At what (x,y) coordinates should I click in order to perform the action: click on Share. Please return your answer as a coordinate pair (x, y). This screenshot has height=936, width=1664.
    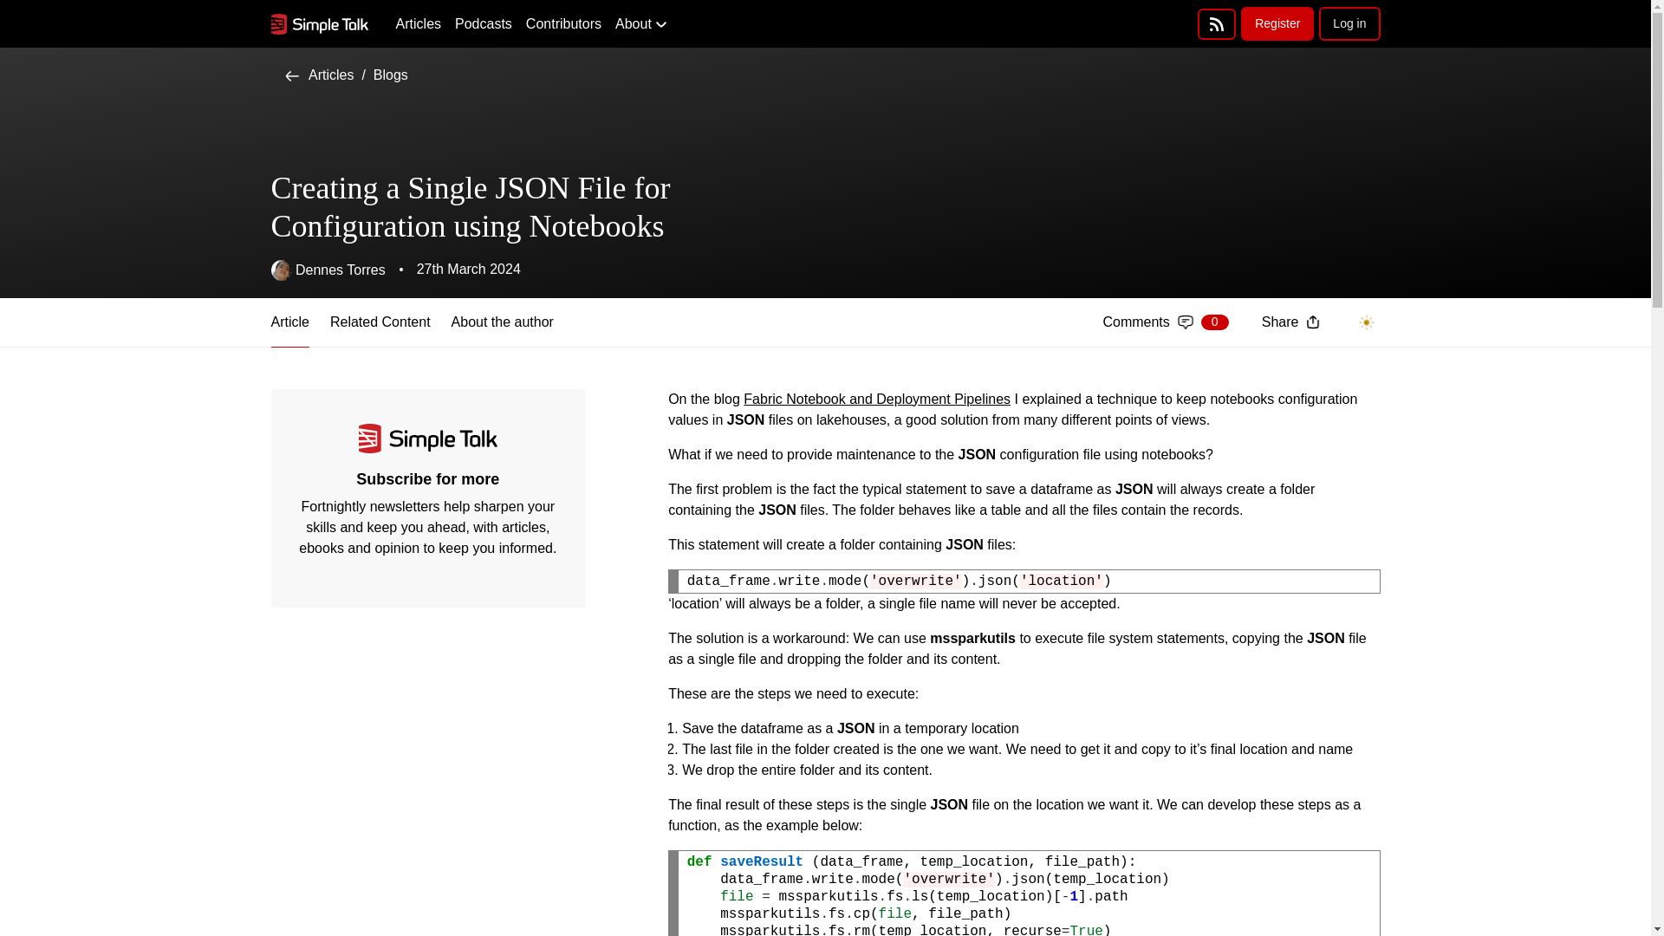
    Looking at the image, I should click on (1290, 322).